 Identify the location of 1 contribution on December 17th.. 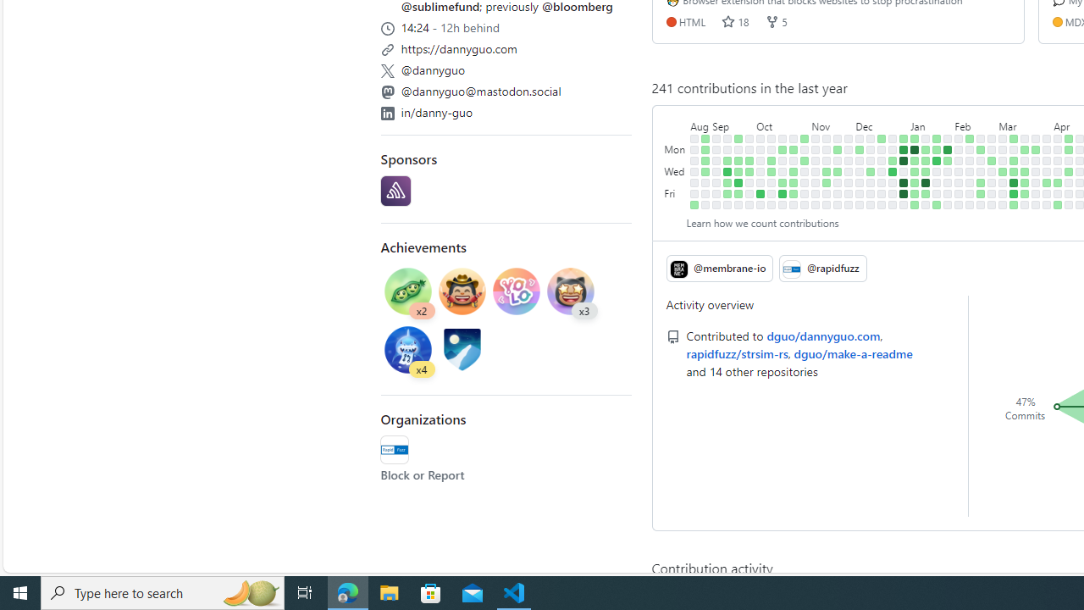
(882, 138).